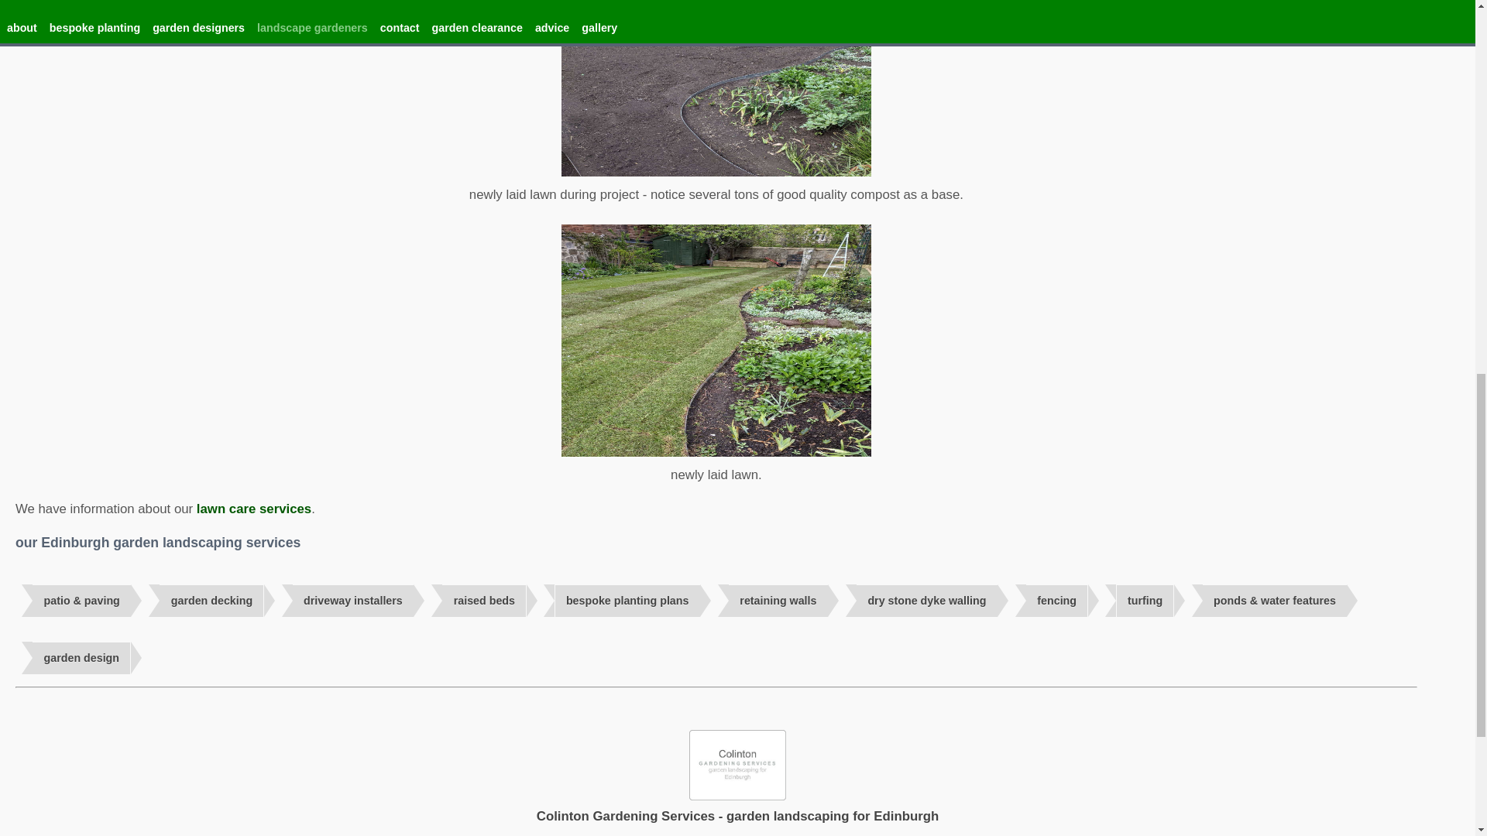 Image resolution: width=1487 pixels, height=836 pixels. What do you see at coordinates (627, 601) in the screenshot?
I see `bespoke planting plans` at bounding box center [627, 601].